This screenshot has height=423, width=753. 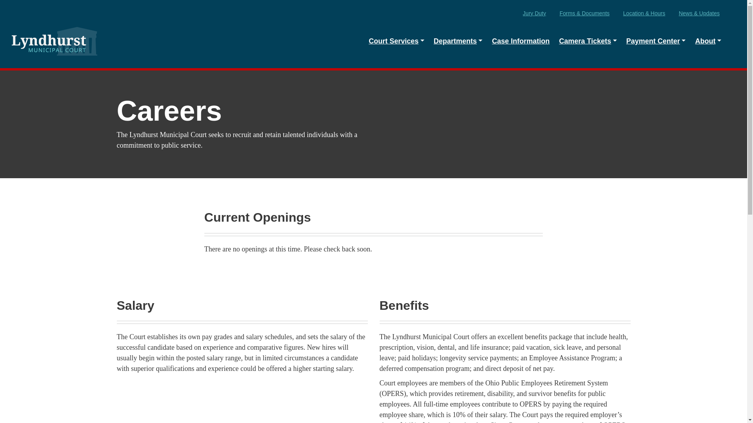 What do you see at coordinates (458, 41) in the screenshot?
I see `Departments` at bounding box center [458, 41].